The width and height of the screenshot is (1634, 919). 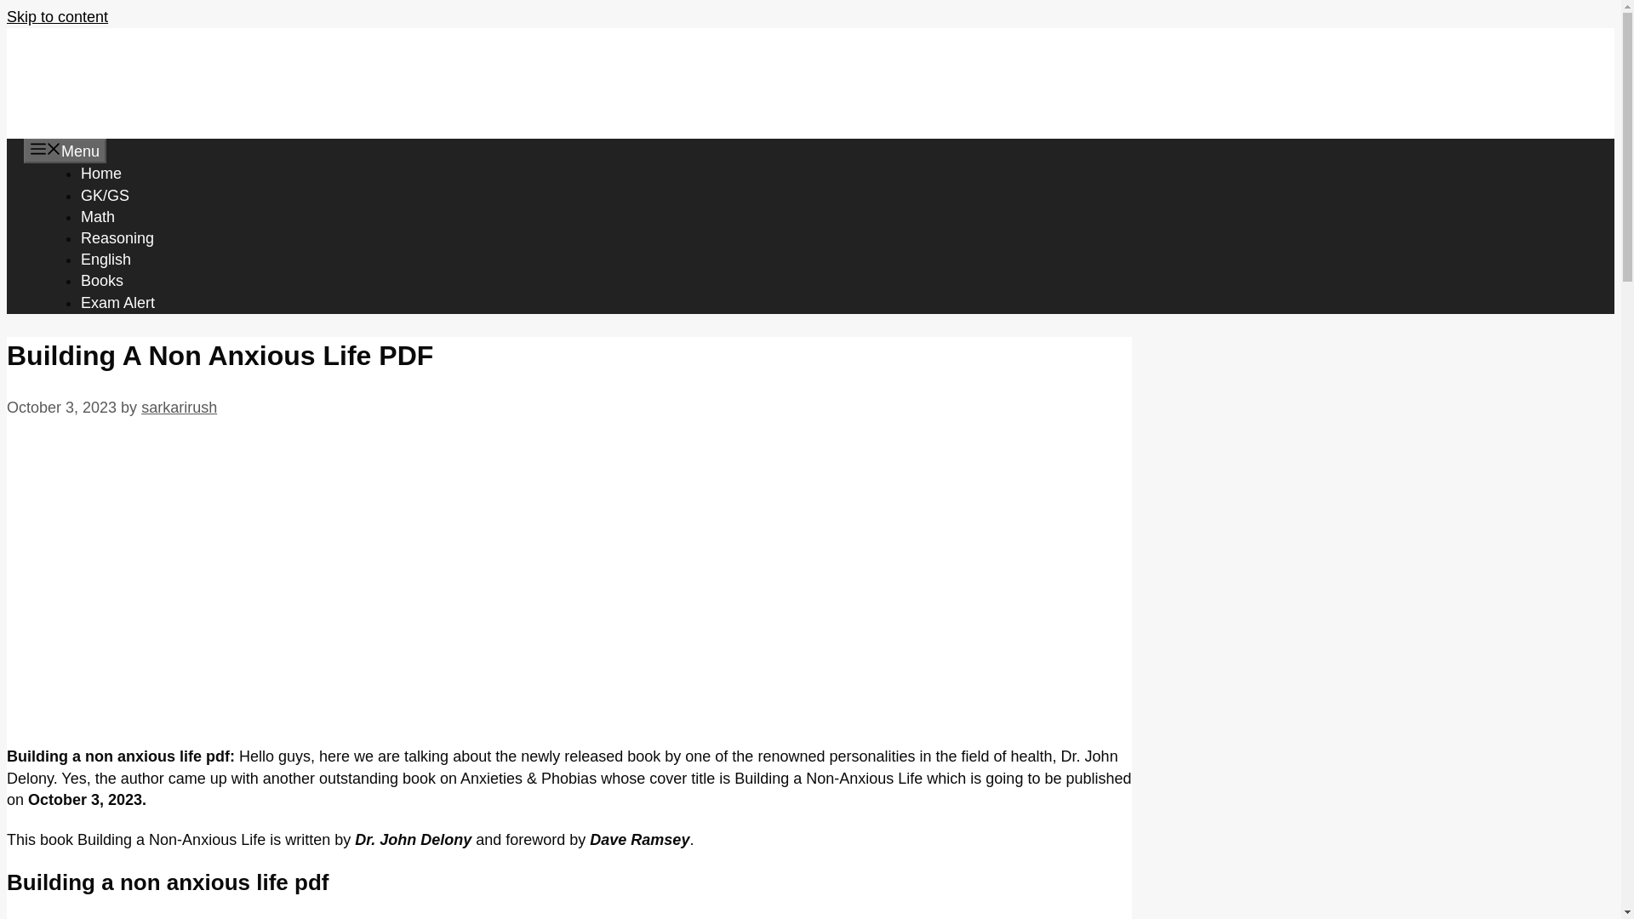 I want to click on Home, so click(x=100, y=174).